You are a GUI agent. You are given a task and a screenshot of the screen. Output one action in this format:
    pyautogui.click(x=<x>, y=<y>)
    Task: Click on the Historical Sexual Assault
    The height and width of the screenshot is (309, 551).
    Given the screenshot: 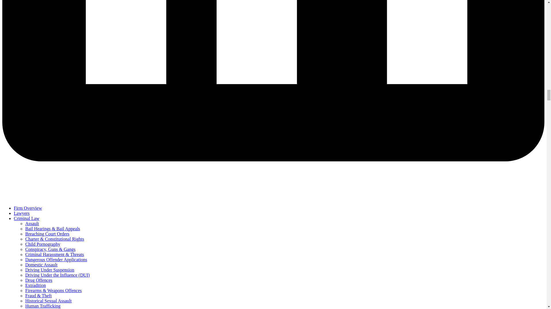 What is the action you would take?
    pyautogui.click(x=48, y=301)
    